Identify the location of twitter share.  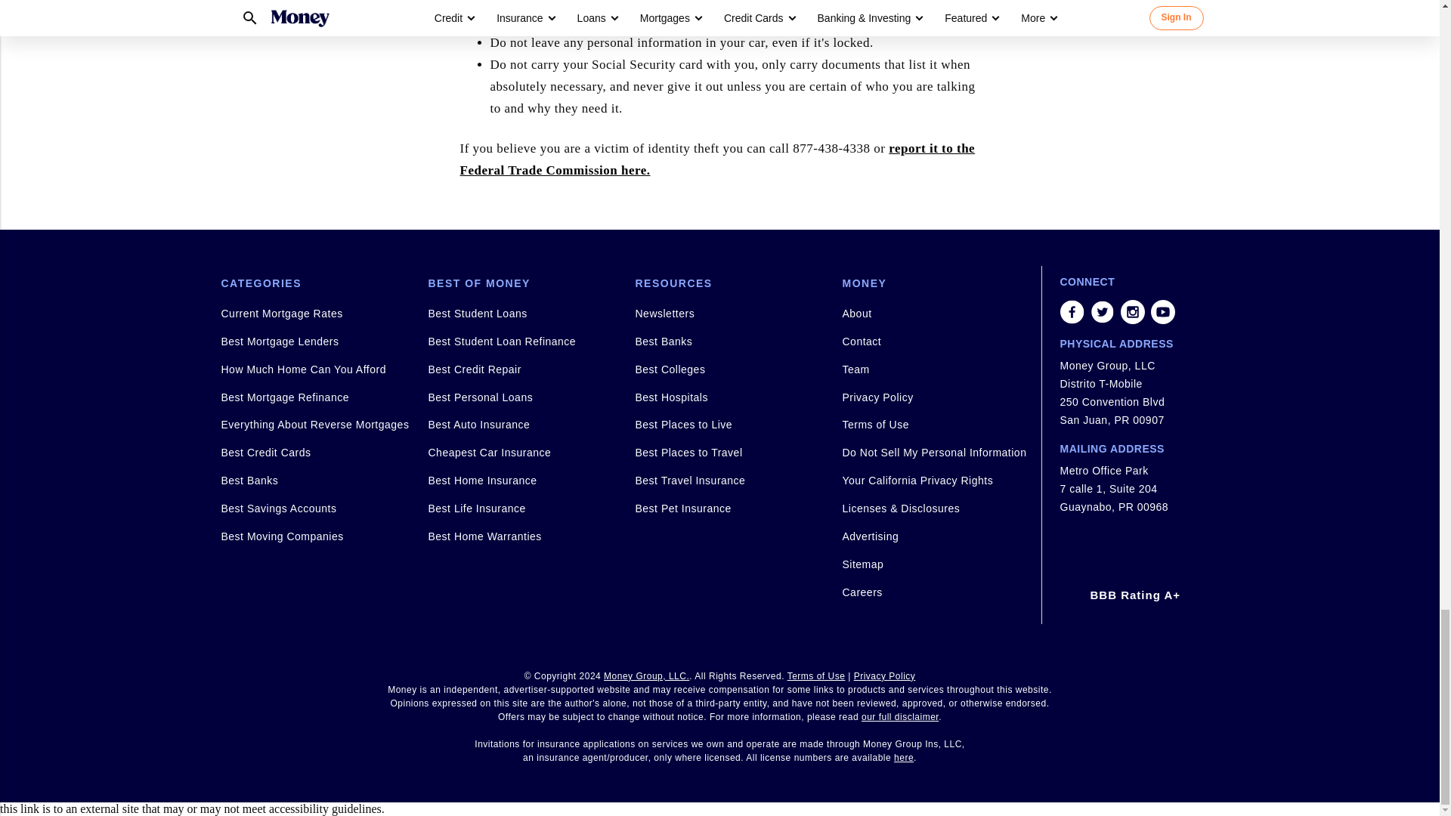
(1102, 311).